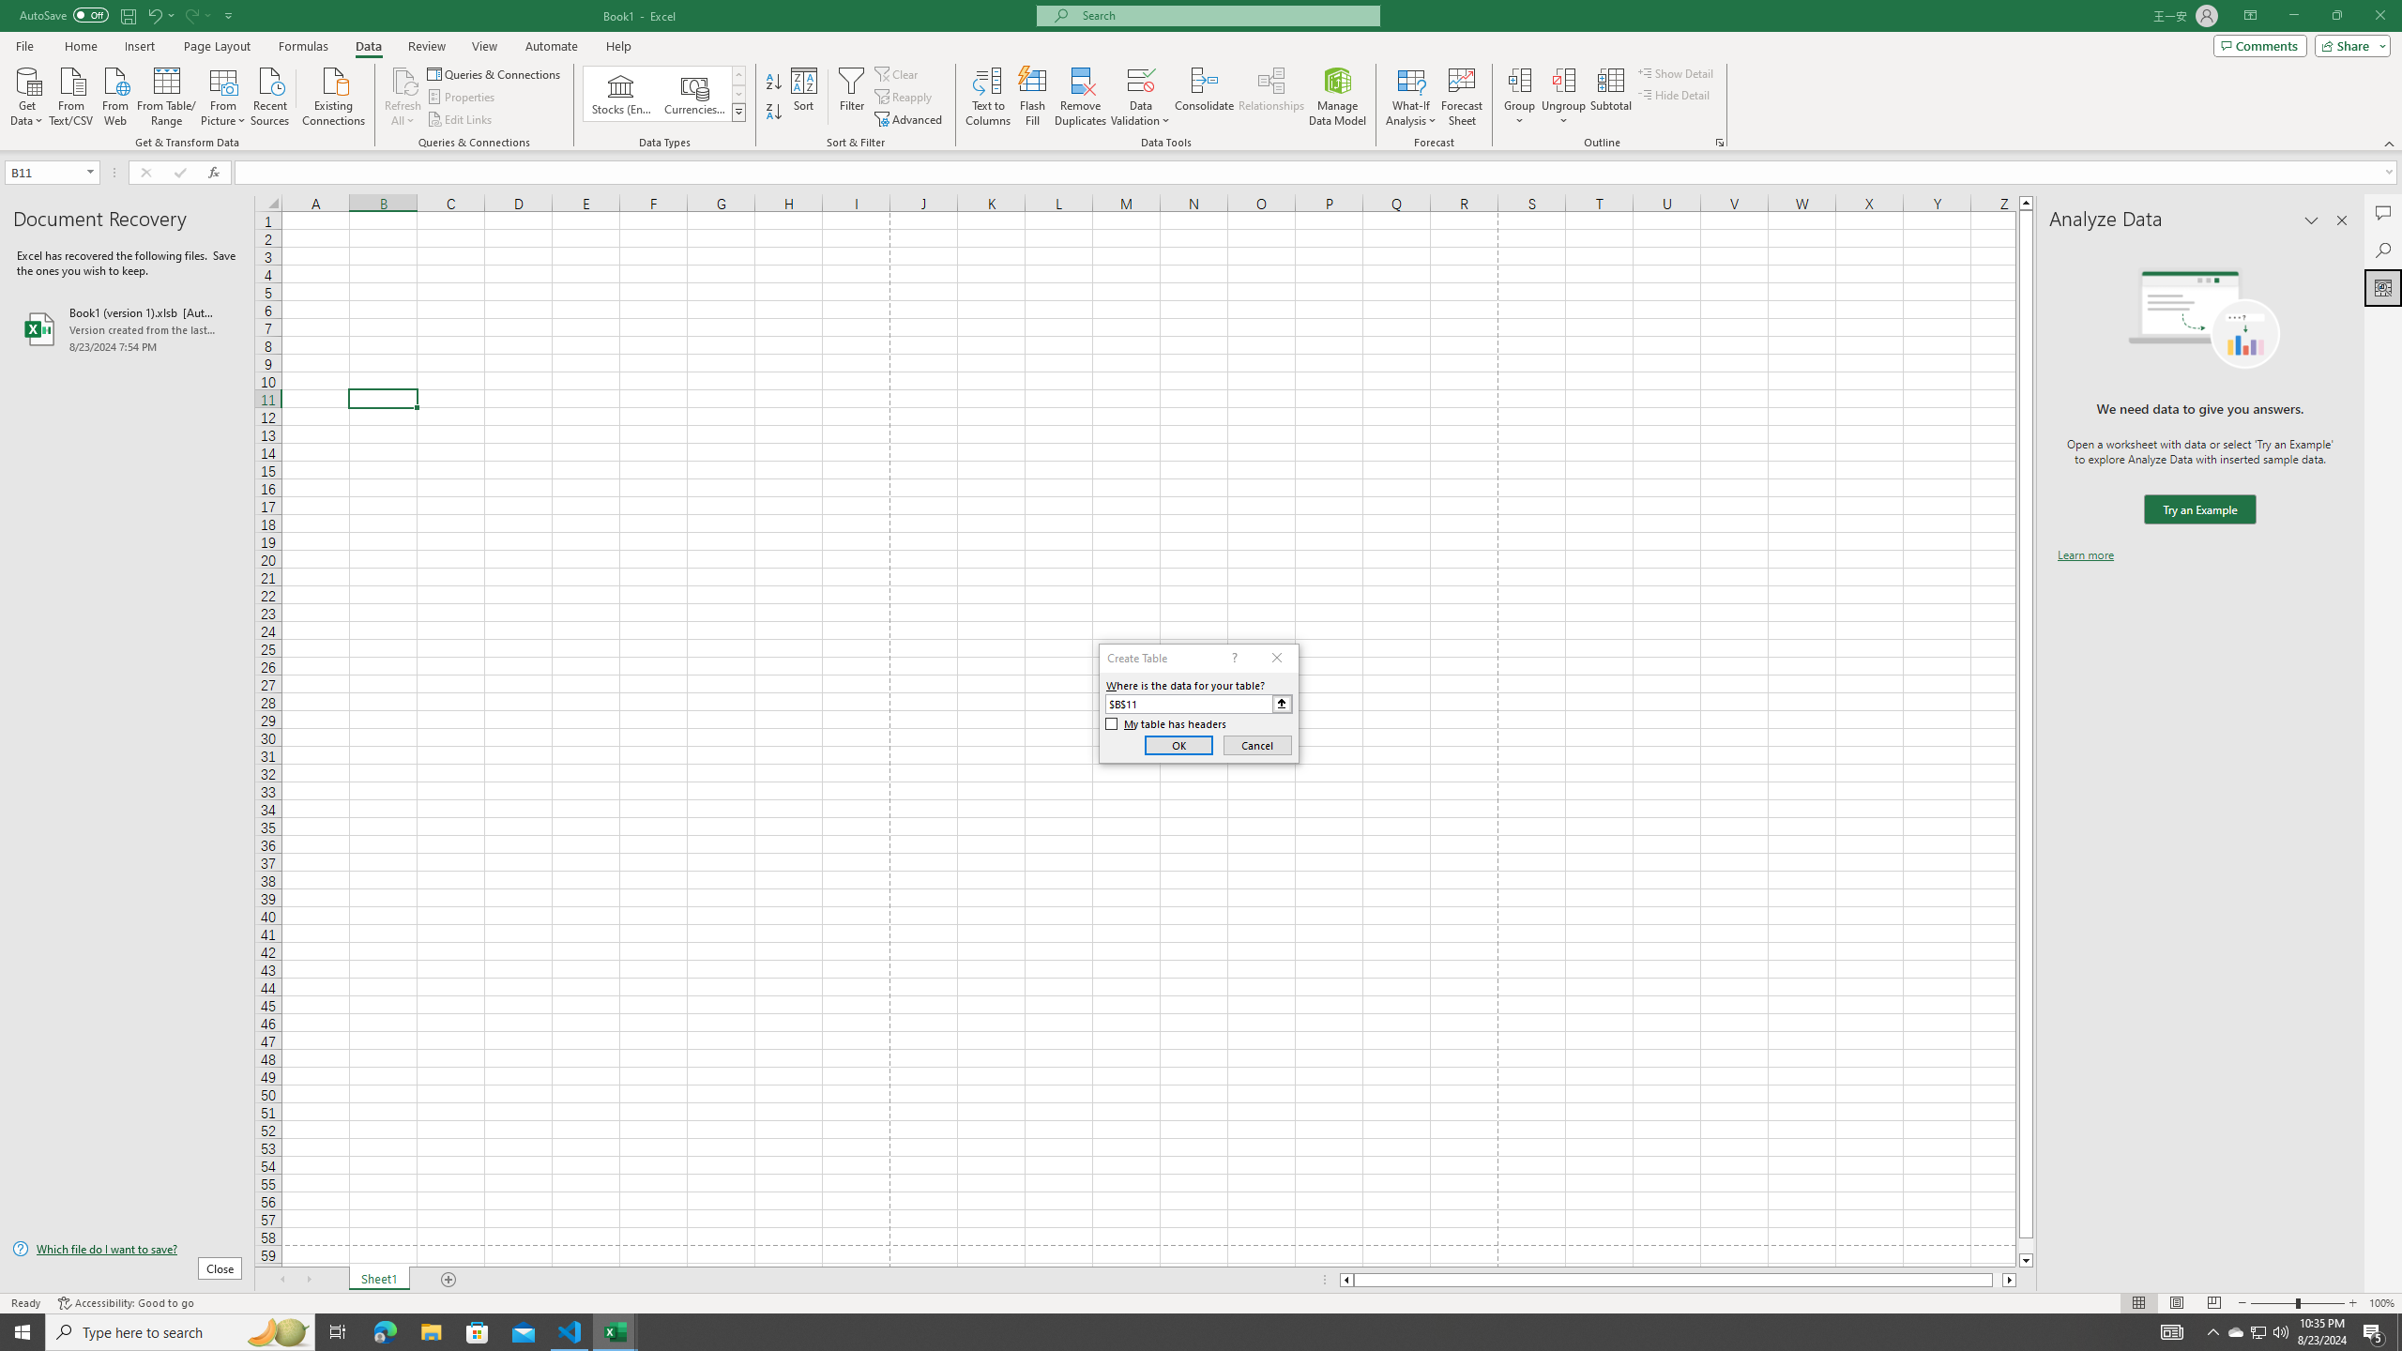  Describe the element at coordinates (2026, 203) in the screenshot. I see `Line up` at that location.